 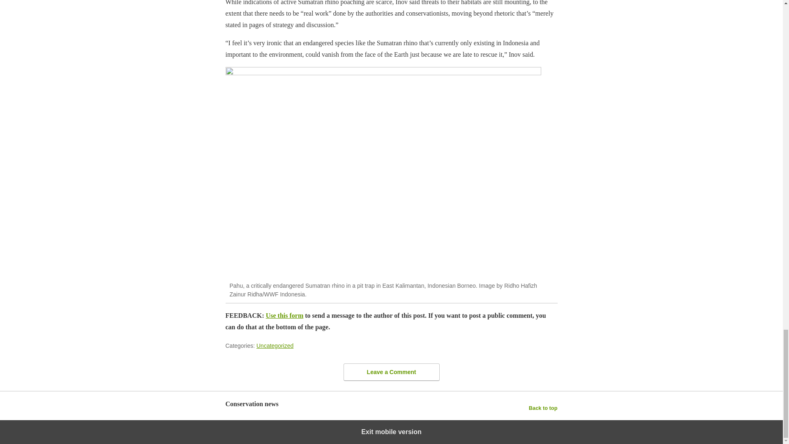 What do you see at coordinates (275, 345) in the screenshot?
I see `Uncategorized` at bounding box center [275, 345].